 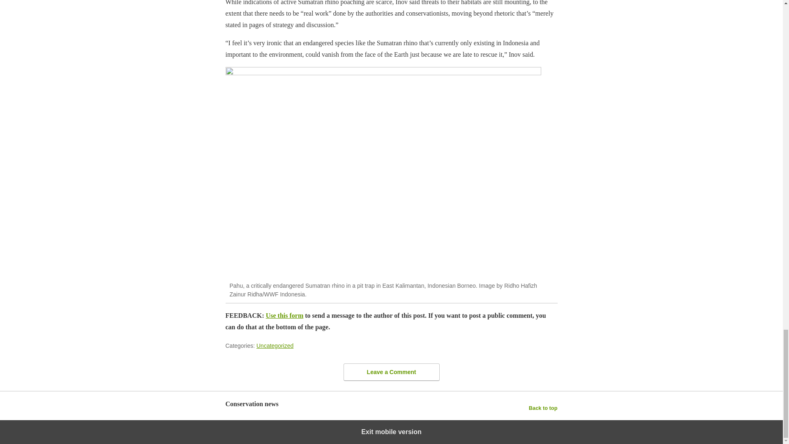 What do you see at coordinates (275, 345) in the screenshot?
I see `Uncategorized` at bounding box center [275, 345].